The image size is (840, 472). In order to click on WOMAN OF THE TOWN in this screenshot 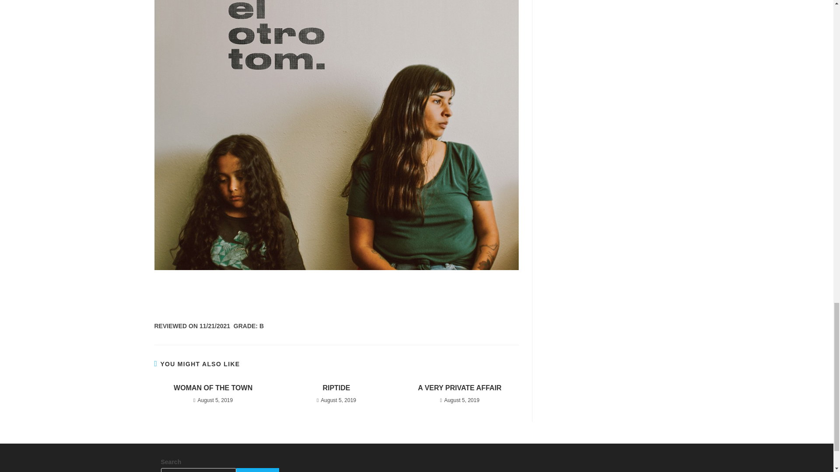, I will do `click(213, 388)`.